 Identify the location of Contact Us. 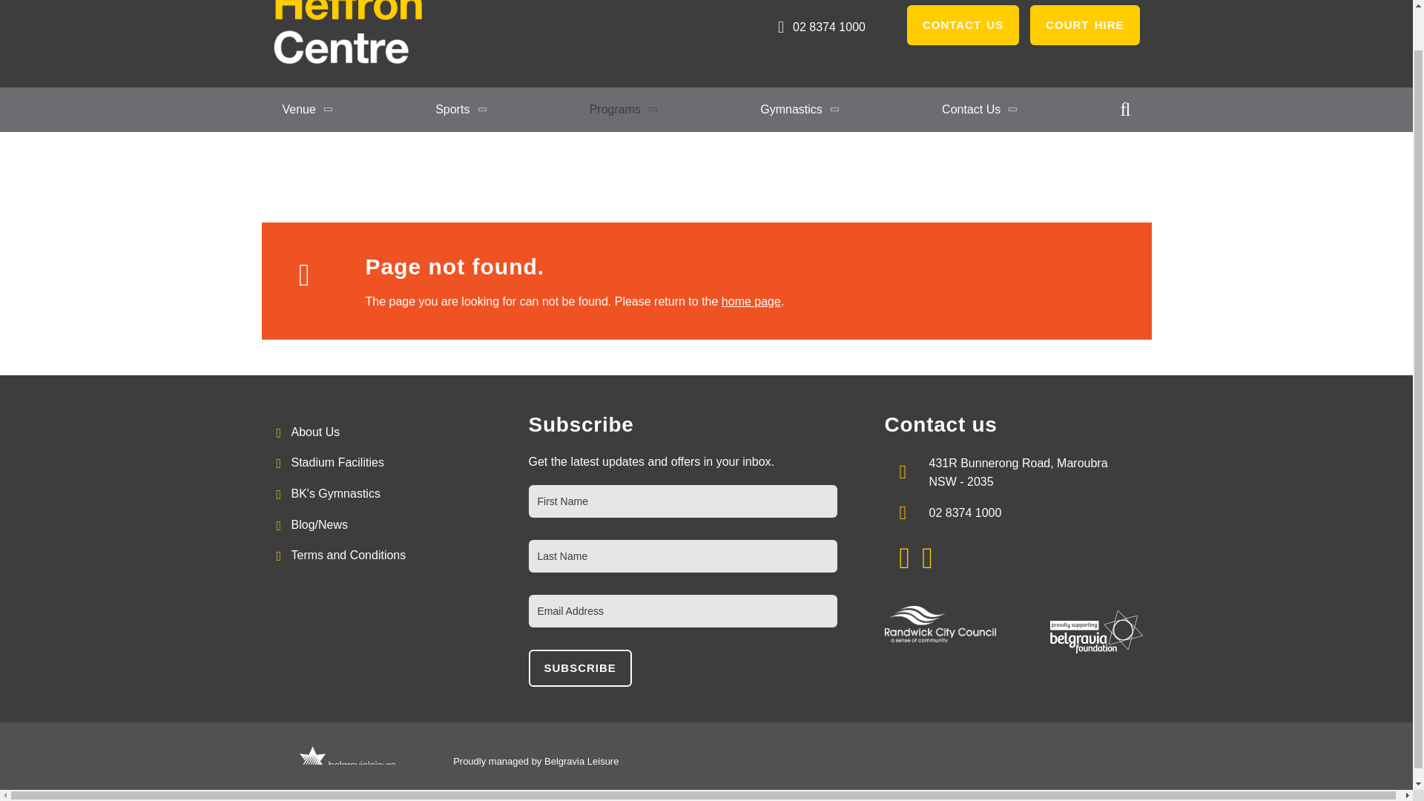
(979, 110).